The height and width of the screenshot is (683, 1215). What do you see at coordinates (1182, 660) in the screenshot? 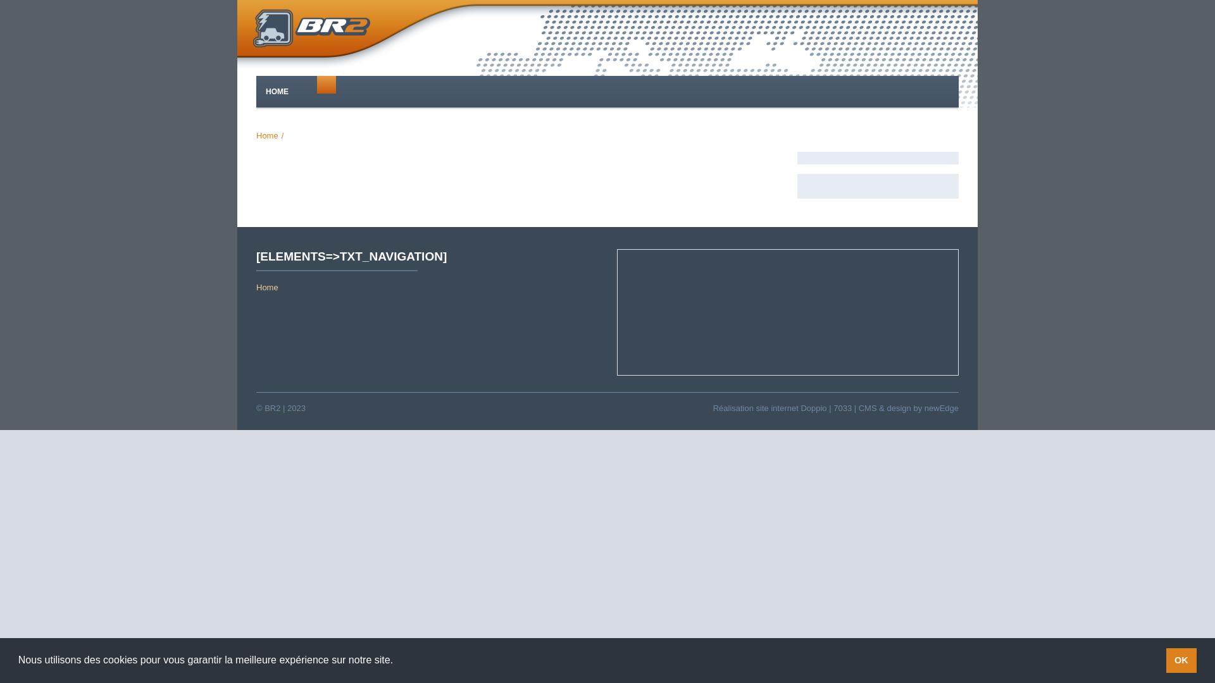
I see `OK` at bounding box center [1182, 660].